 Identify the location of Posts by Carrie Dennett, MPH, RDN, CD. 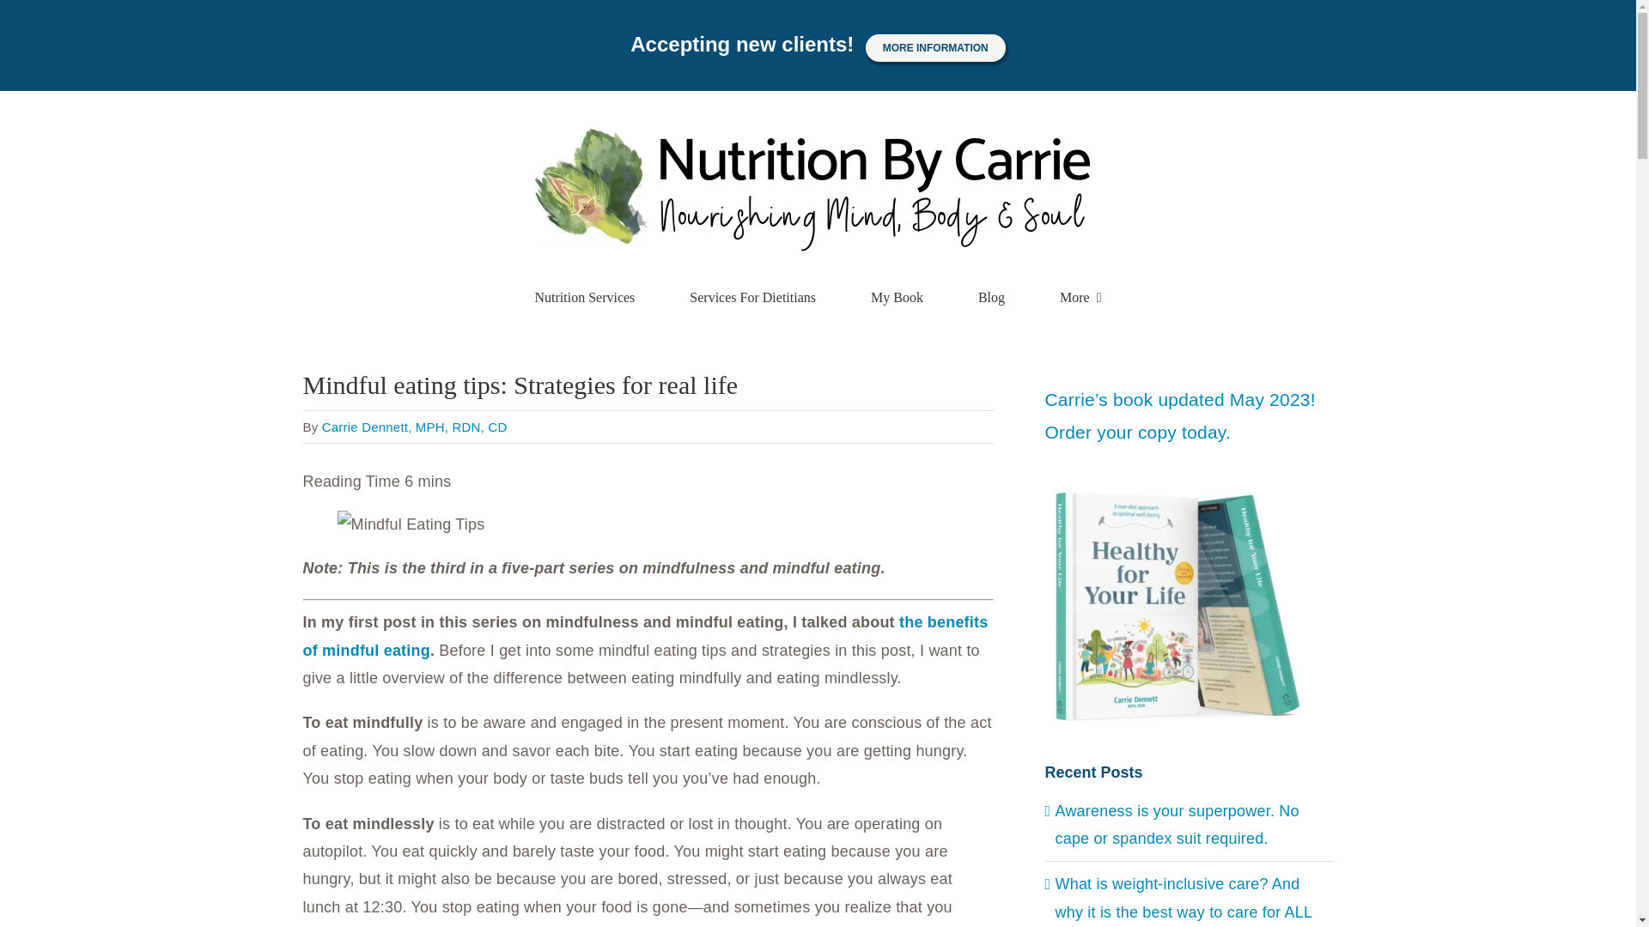
(414, 427).